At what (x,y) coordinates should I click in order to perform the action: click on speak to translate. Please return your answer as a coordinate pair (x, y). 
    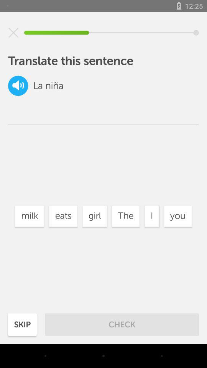
    Looking at the image, I should click on (18, 86).